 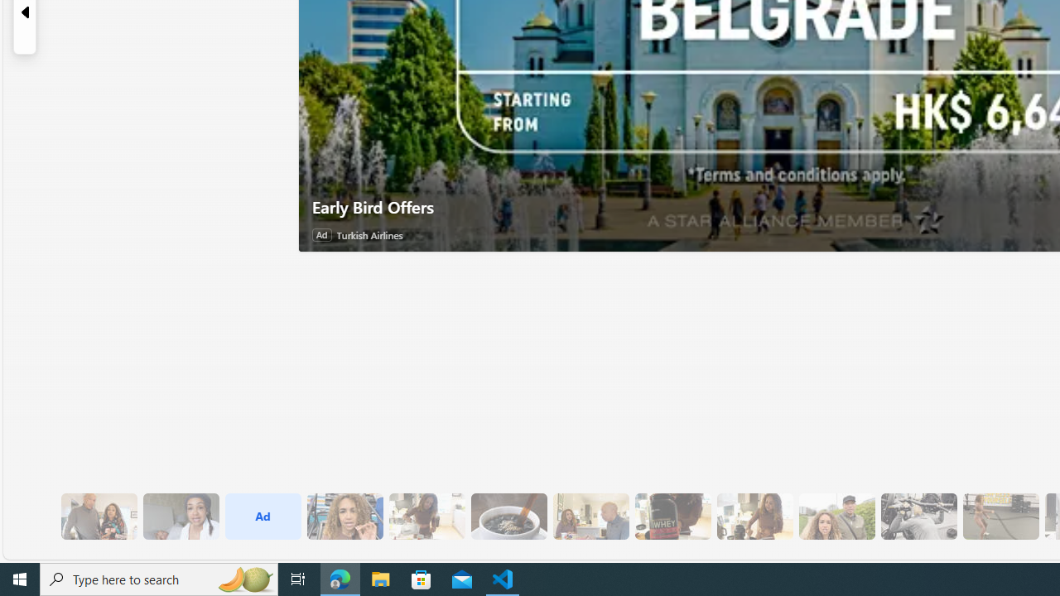 What do you see at coordinates (1000, 517) in the screenshot?
I see `10 Then, They Do HIIT Cardio` at bounding box center [1000, 517].